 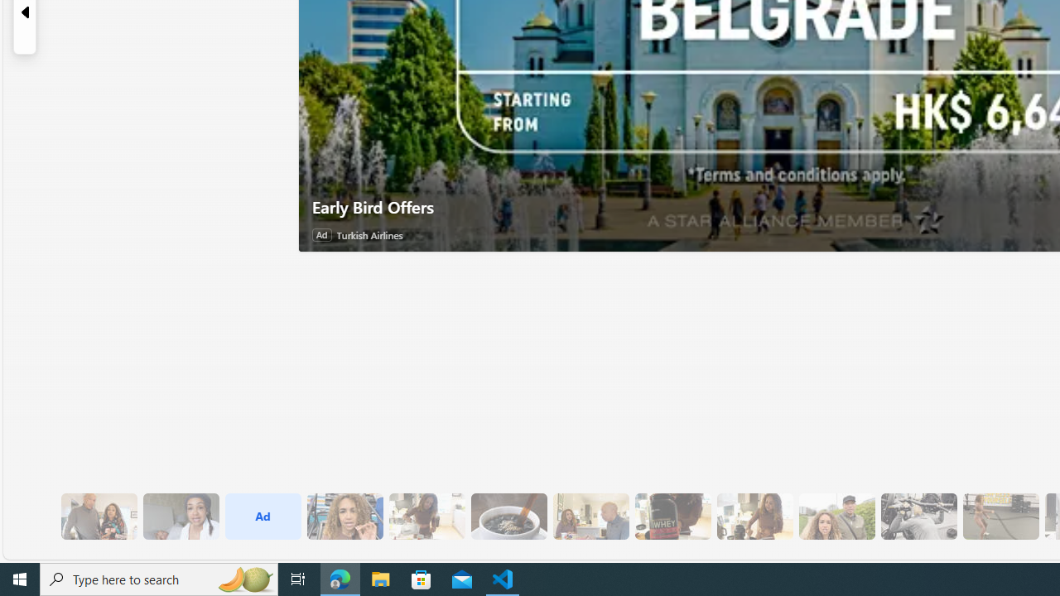 What do you see at coordinates (1000, 517) in the screenshot?
I see `10 Then, They Do HIIT Cardio` at bounding box center [1000, 517].